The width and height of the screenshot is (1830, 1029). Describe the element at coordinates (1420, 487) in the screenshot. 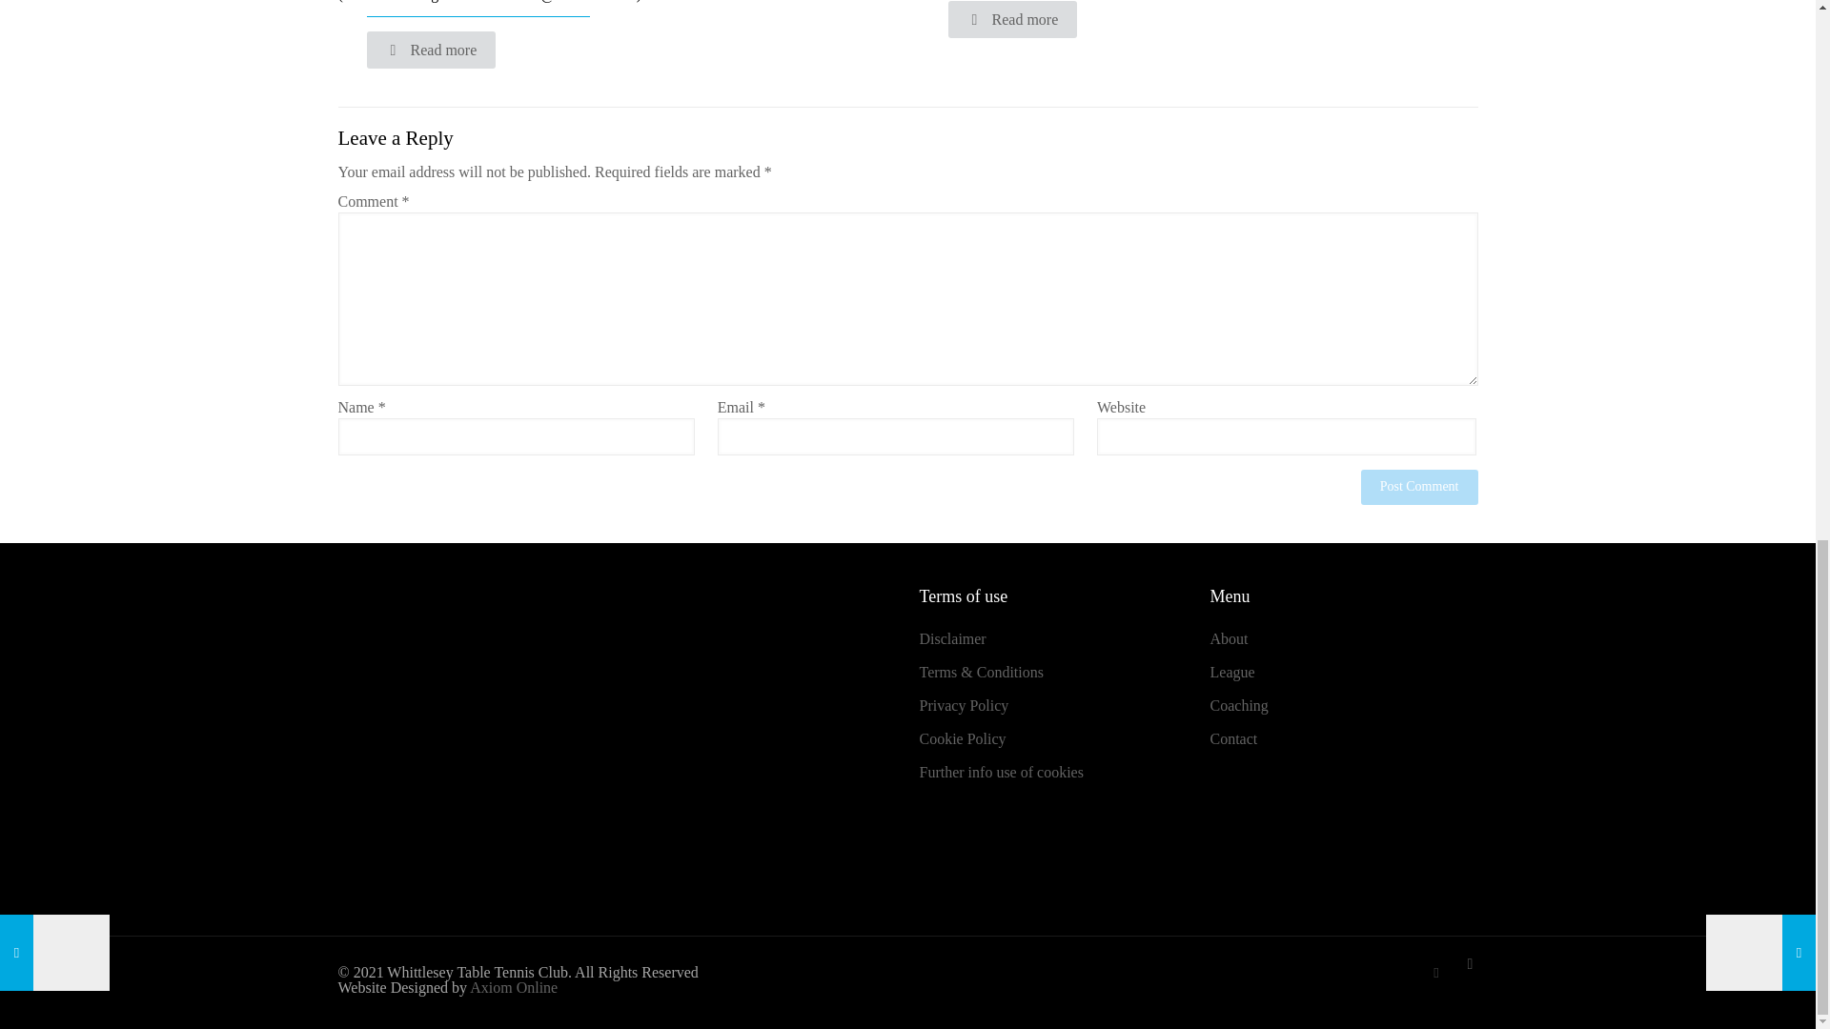

I see `Post Comment` at that location.